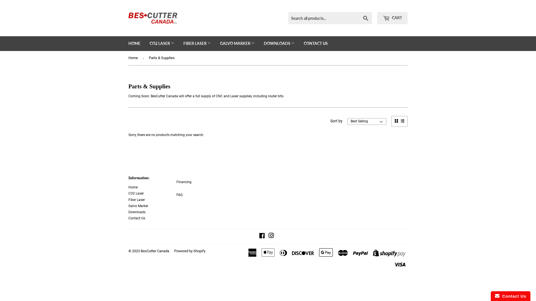  What do you see at coordinates (366, 18) in the screenshot?
I see `Search` at bounding box center [366, 18].